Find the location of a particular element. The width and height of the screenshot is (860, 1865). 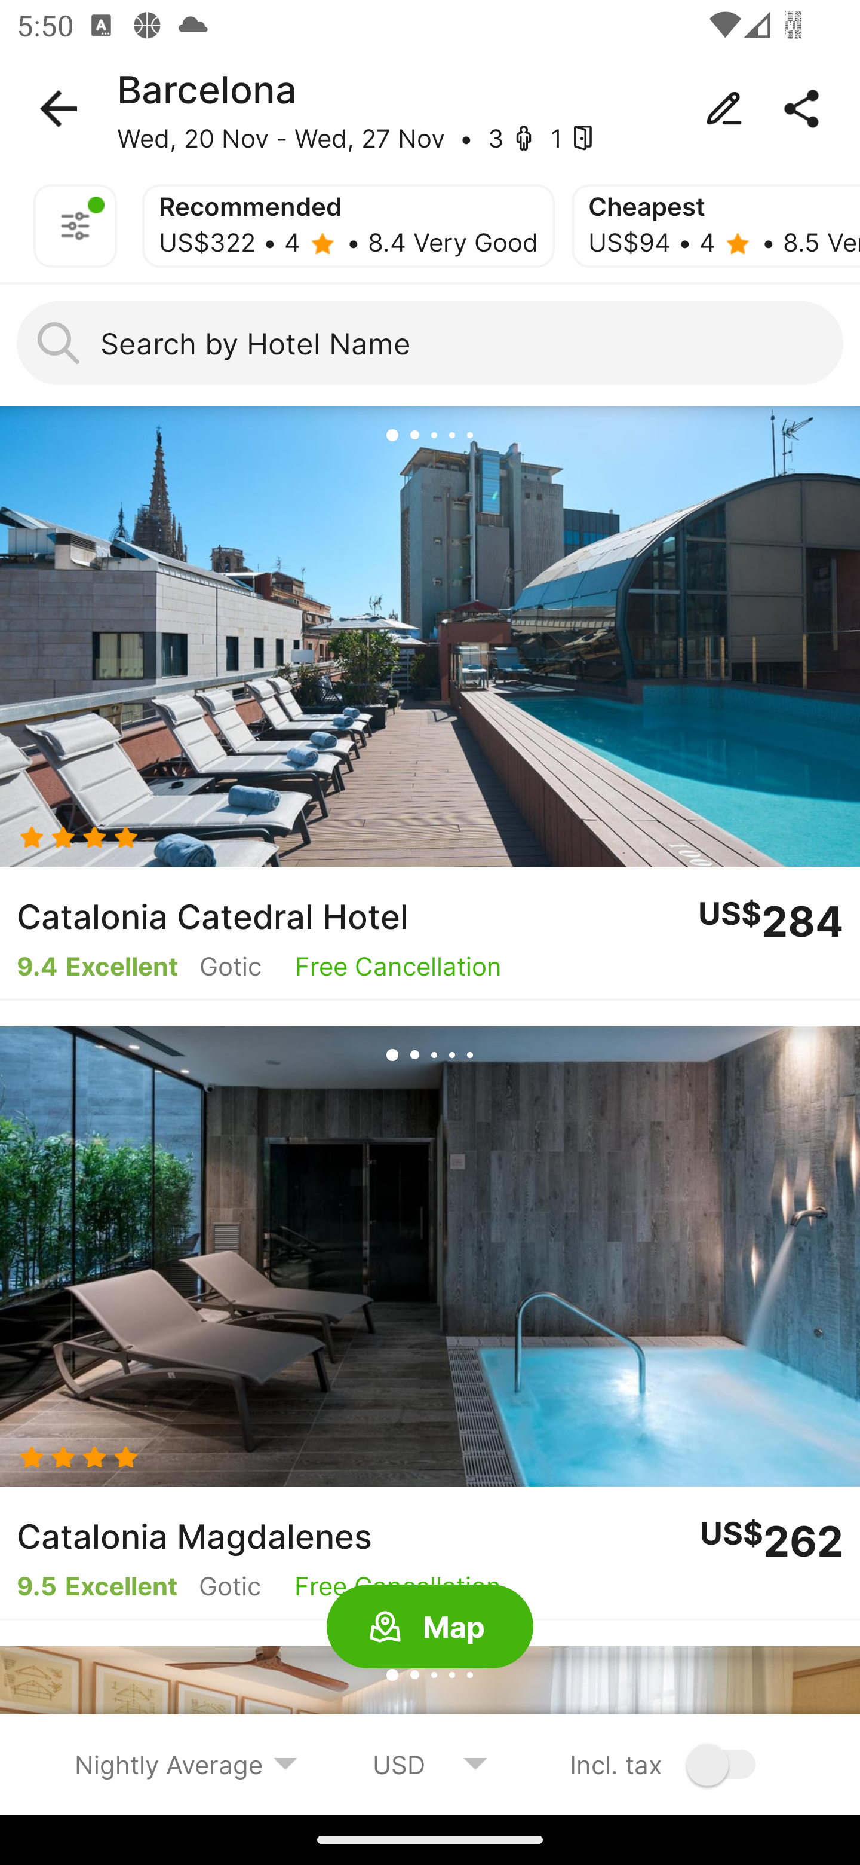

USD is located at coordinates (430, 1764).